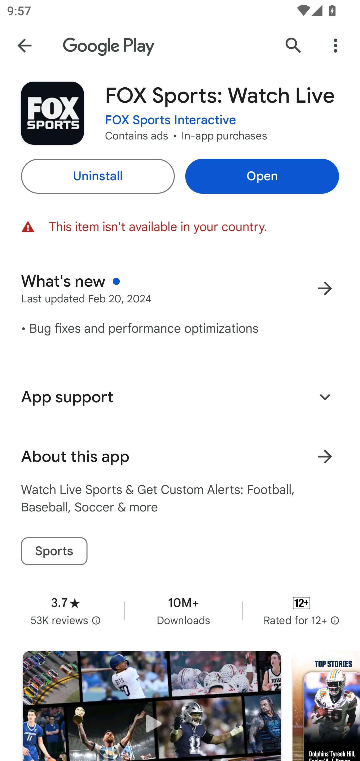 Image resolution: width=360 pixels, height=761 pixels. What do you see at coordinates (301, 611) in the screenshot?
I see `Content rating Rated for 12+` at bounding box center [301, 611].